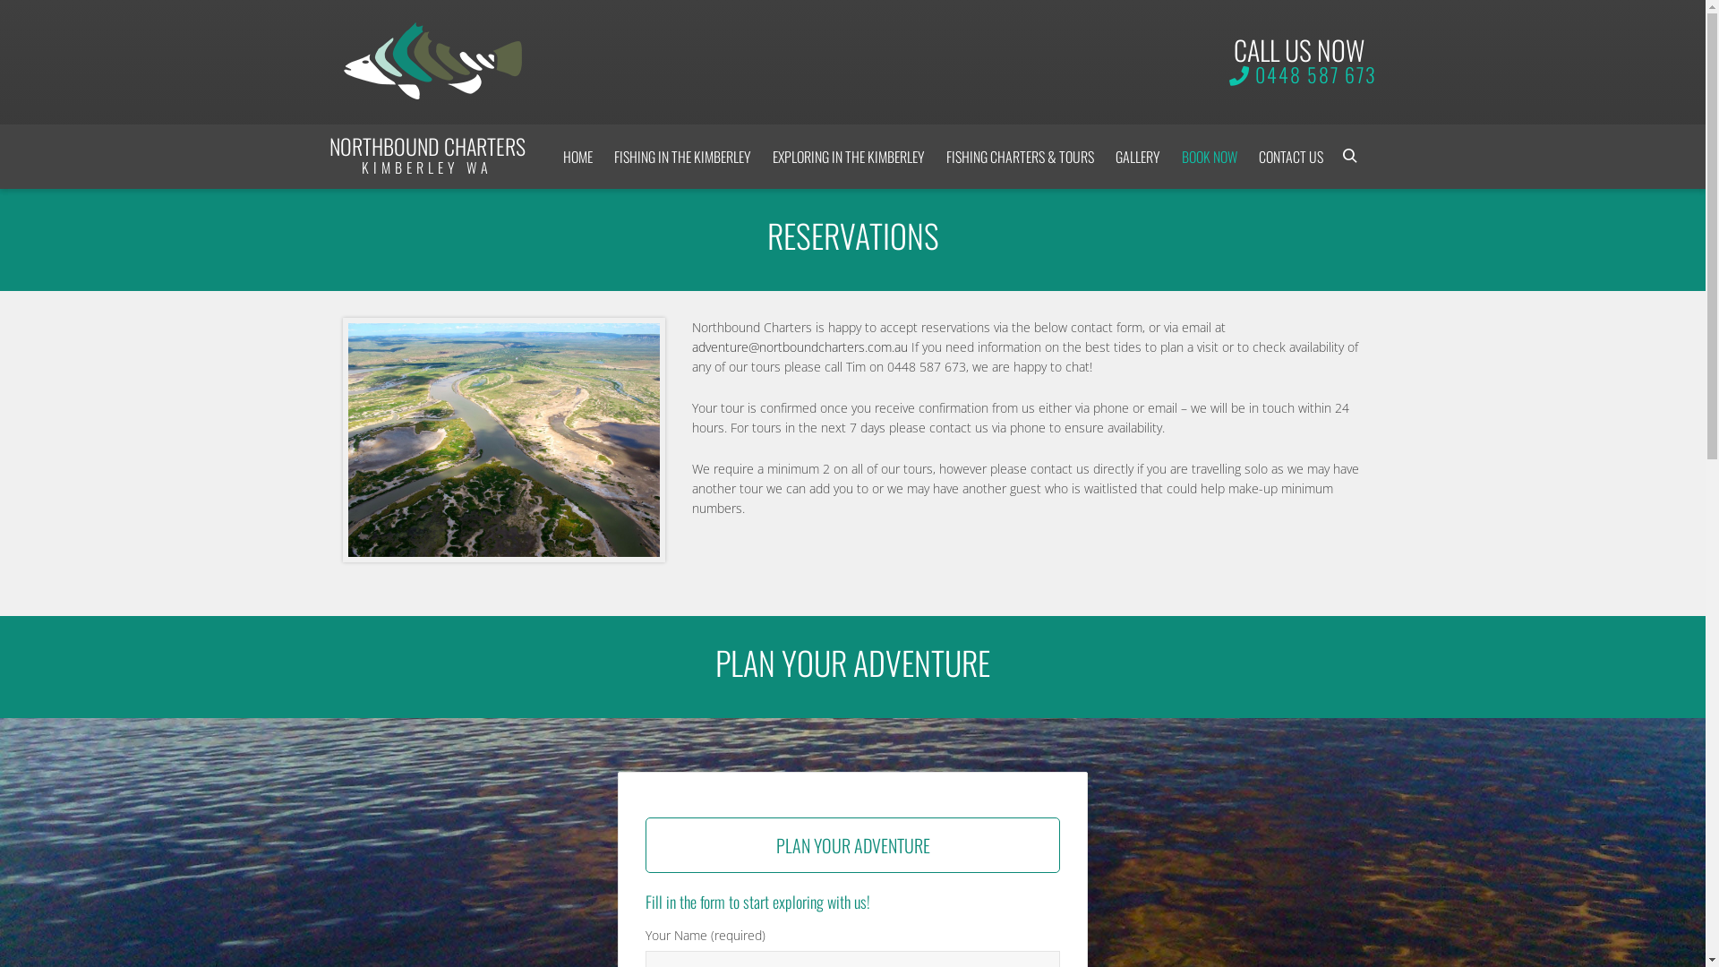 The width and height of the screenshot is (1719, 967). What do you see at coordinates (1291, 158) in the screenshot?
I see `CONTACT US` at bounding box center [1291, 158].